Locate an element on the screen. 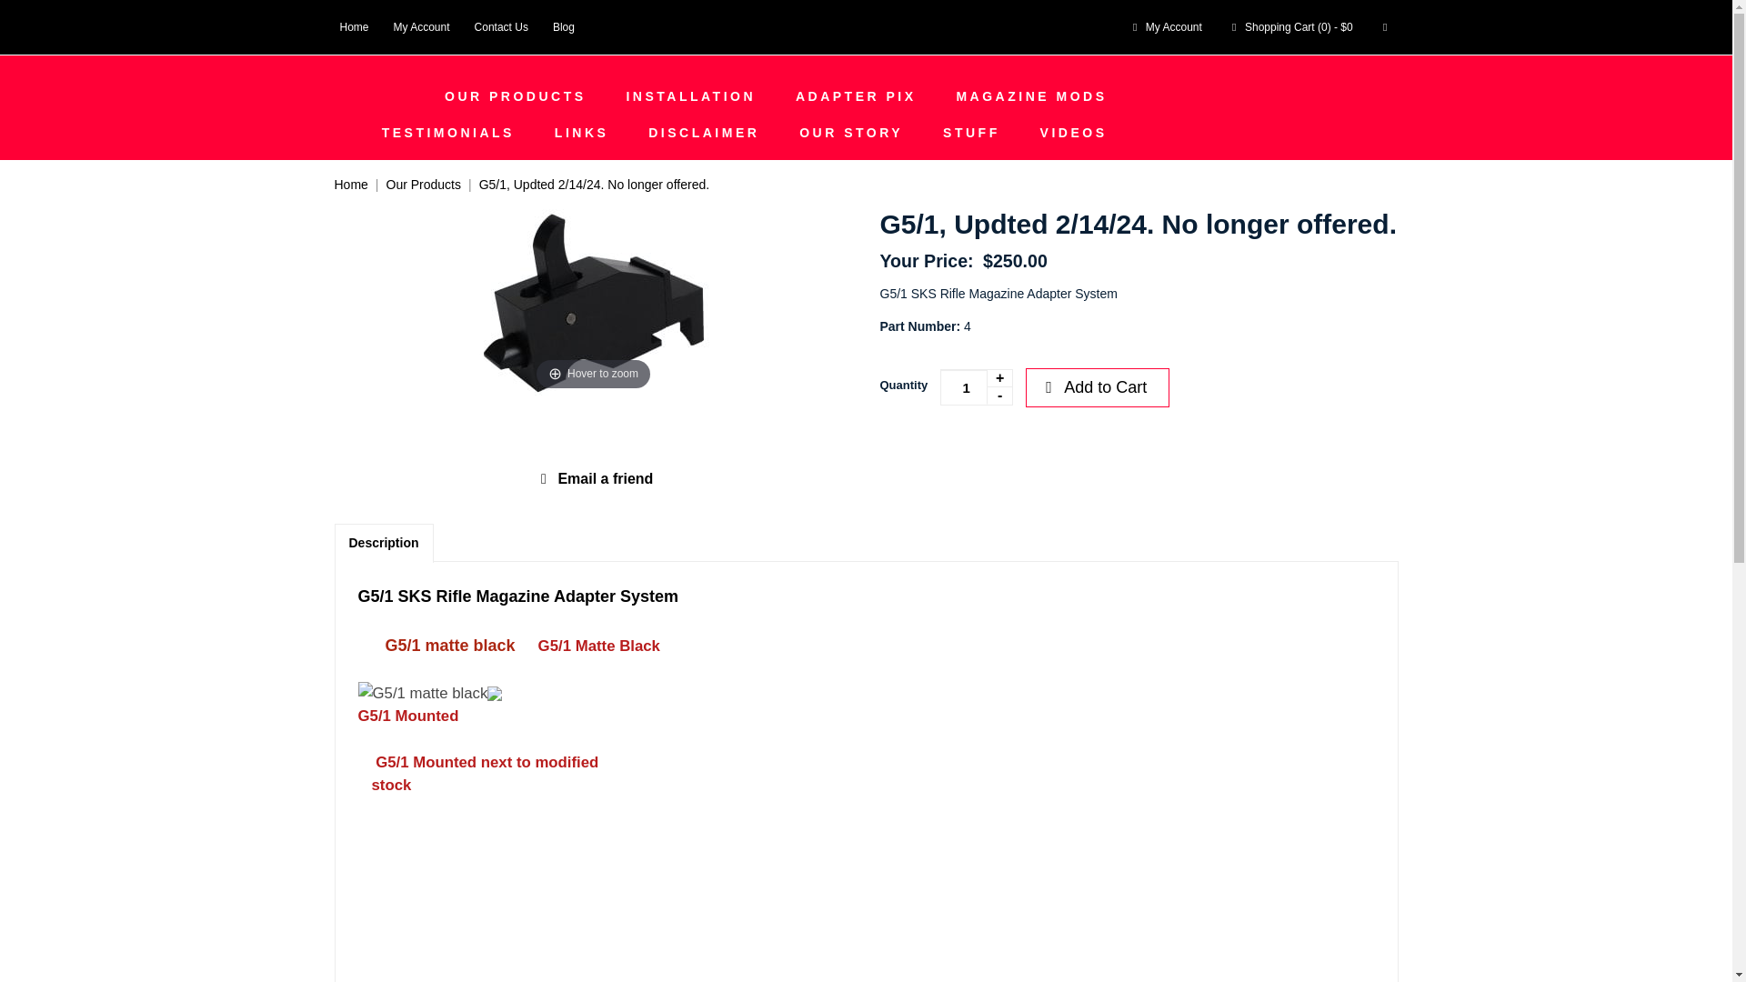  OUR PRODUCTS is located at coordinates (515, 96).